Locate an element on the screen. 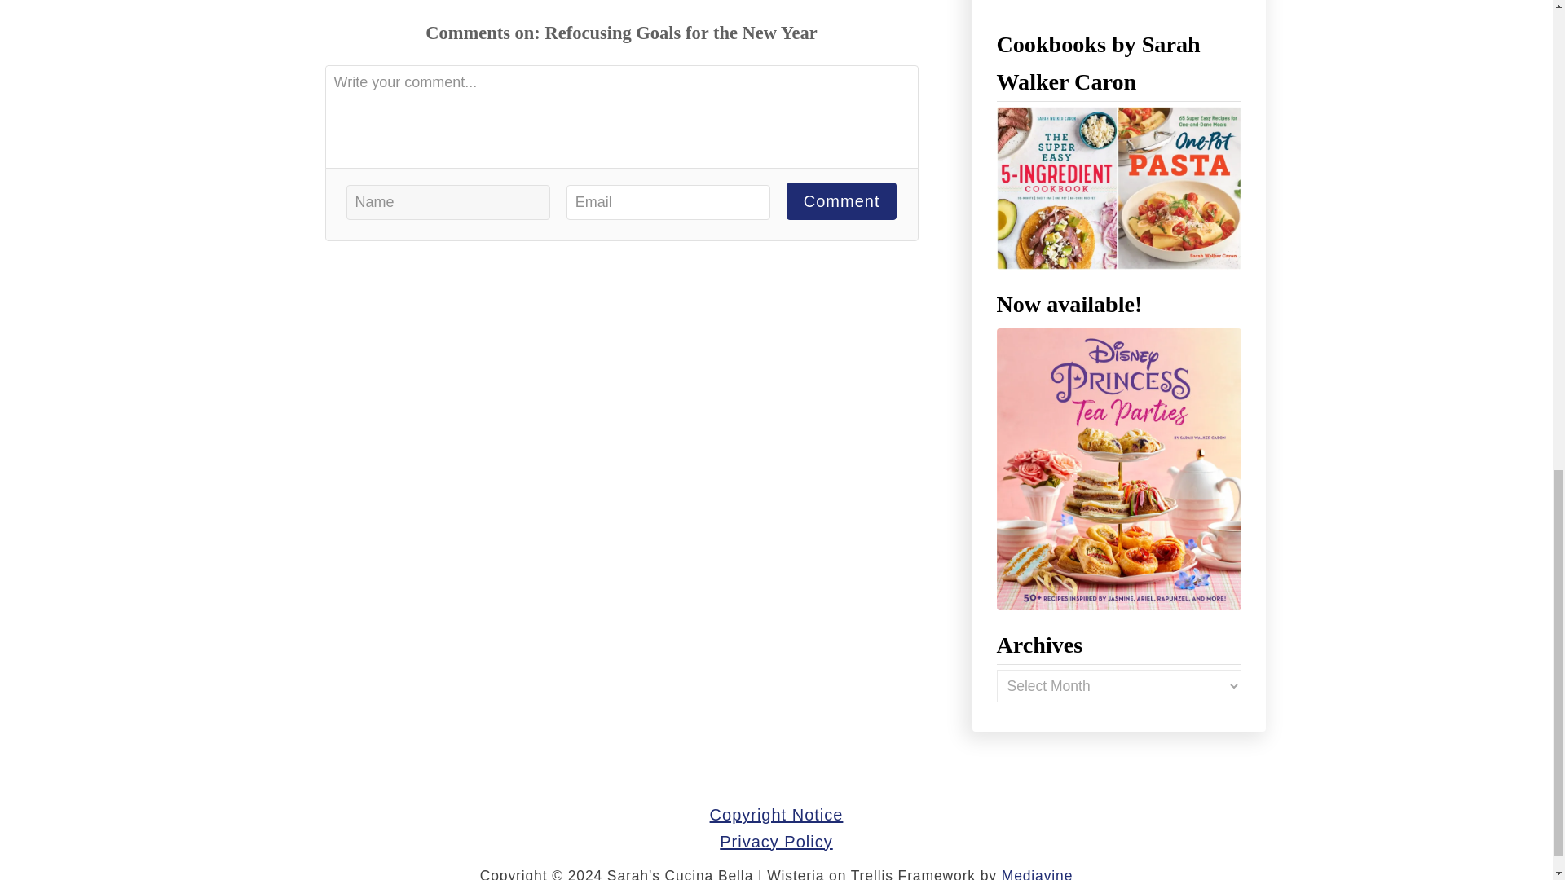 Image resolution: width=1565 pixels, height=880 pixels. Copyright Notice is located at coordinates (776, 815).